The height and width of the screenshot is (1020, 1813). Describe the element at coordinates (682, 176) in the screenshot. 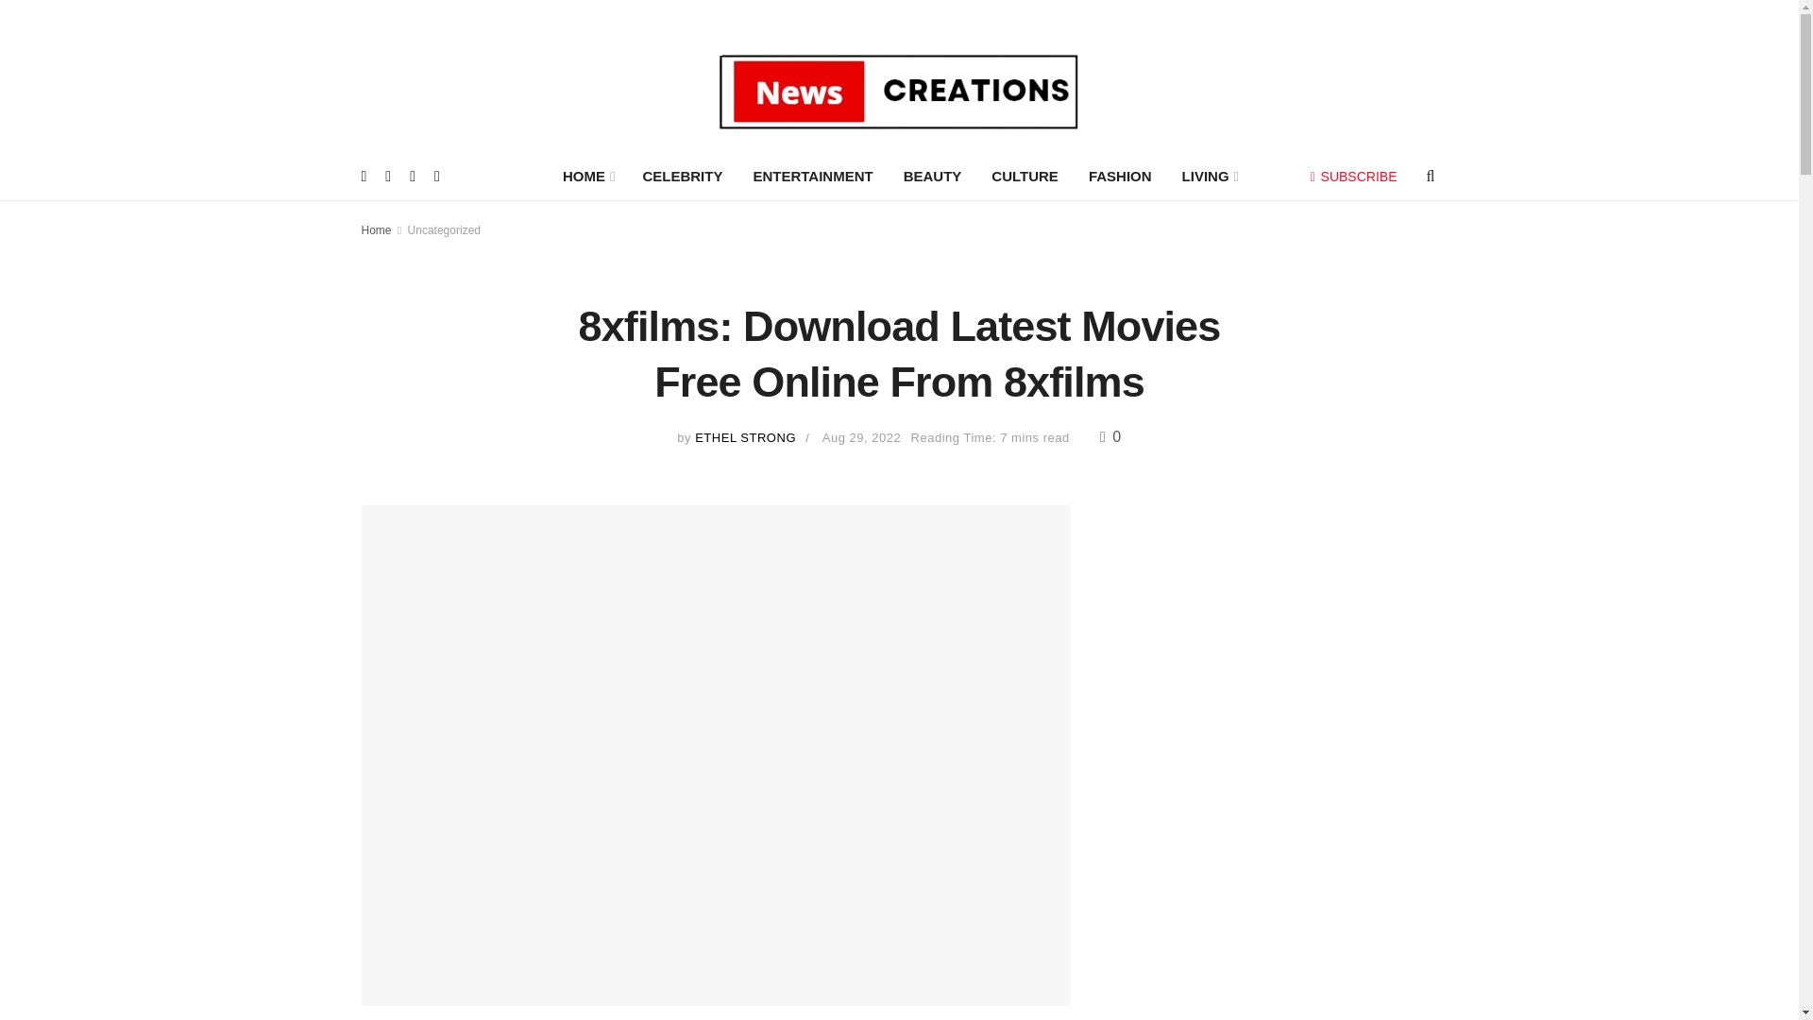

I see `CELEBRITY` at that location.